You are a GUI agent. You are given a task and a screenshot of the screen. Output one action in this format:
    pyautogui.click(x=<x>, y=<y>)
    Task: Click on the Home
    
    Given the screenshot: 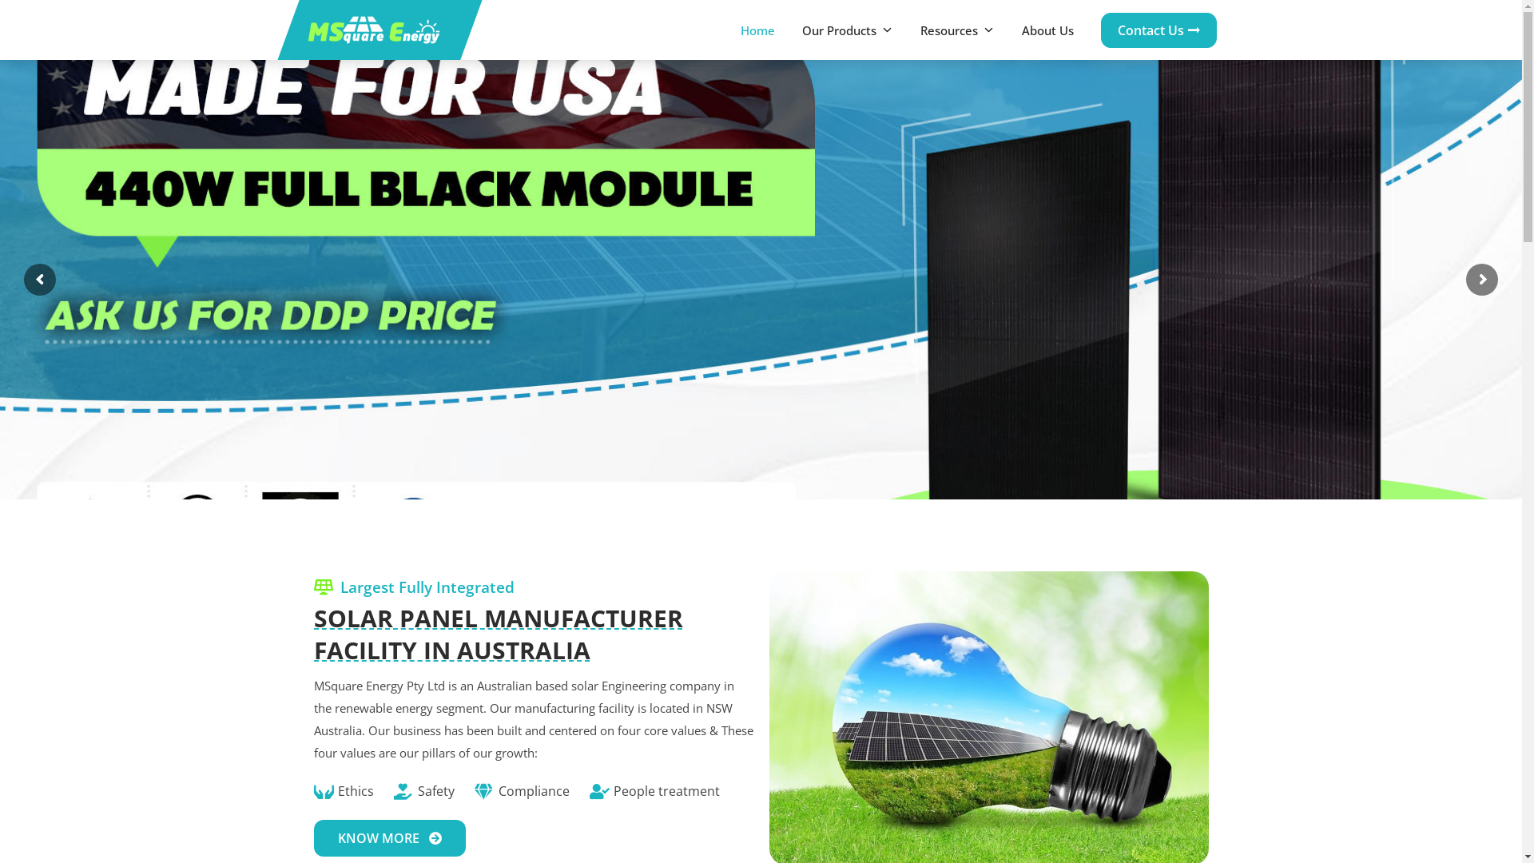 What is the action you would take?
    pyautogui.click(x=765, y=30)
    